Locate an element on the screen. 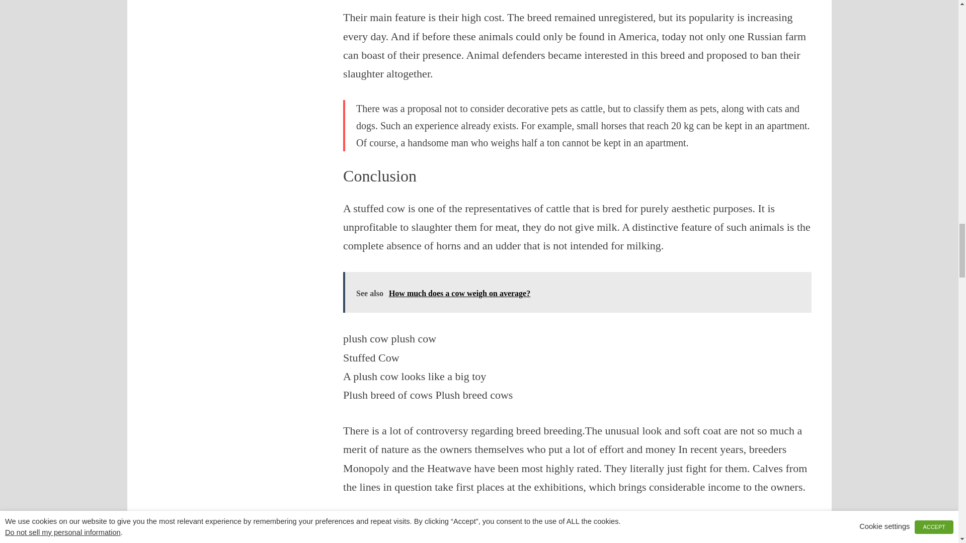 The width and height of the screenshot is (966, 543). Linkedin is located at coordinates (528, 538).